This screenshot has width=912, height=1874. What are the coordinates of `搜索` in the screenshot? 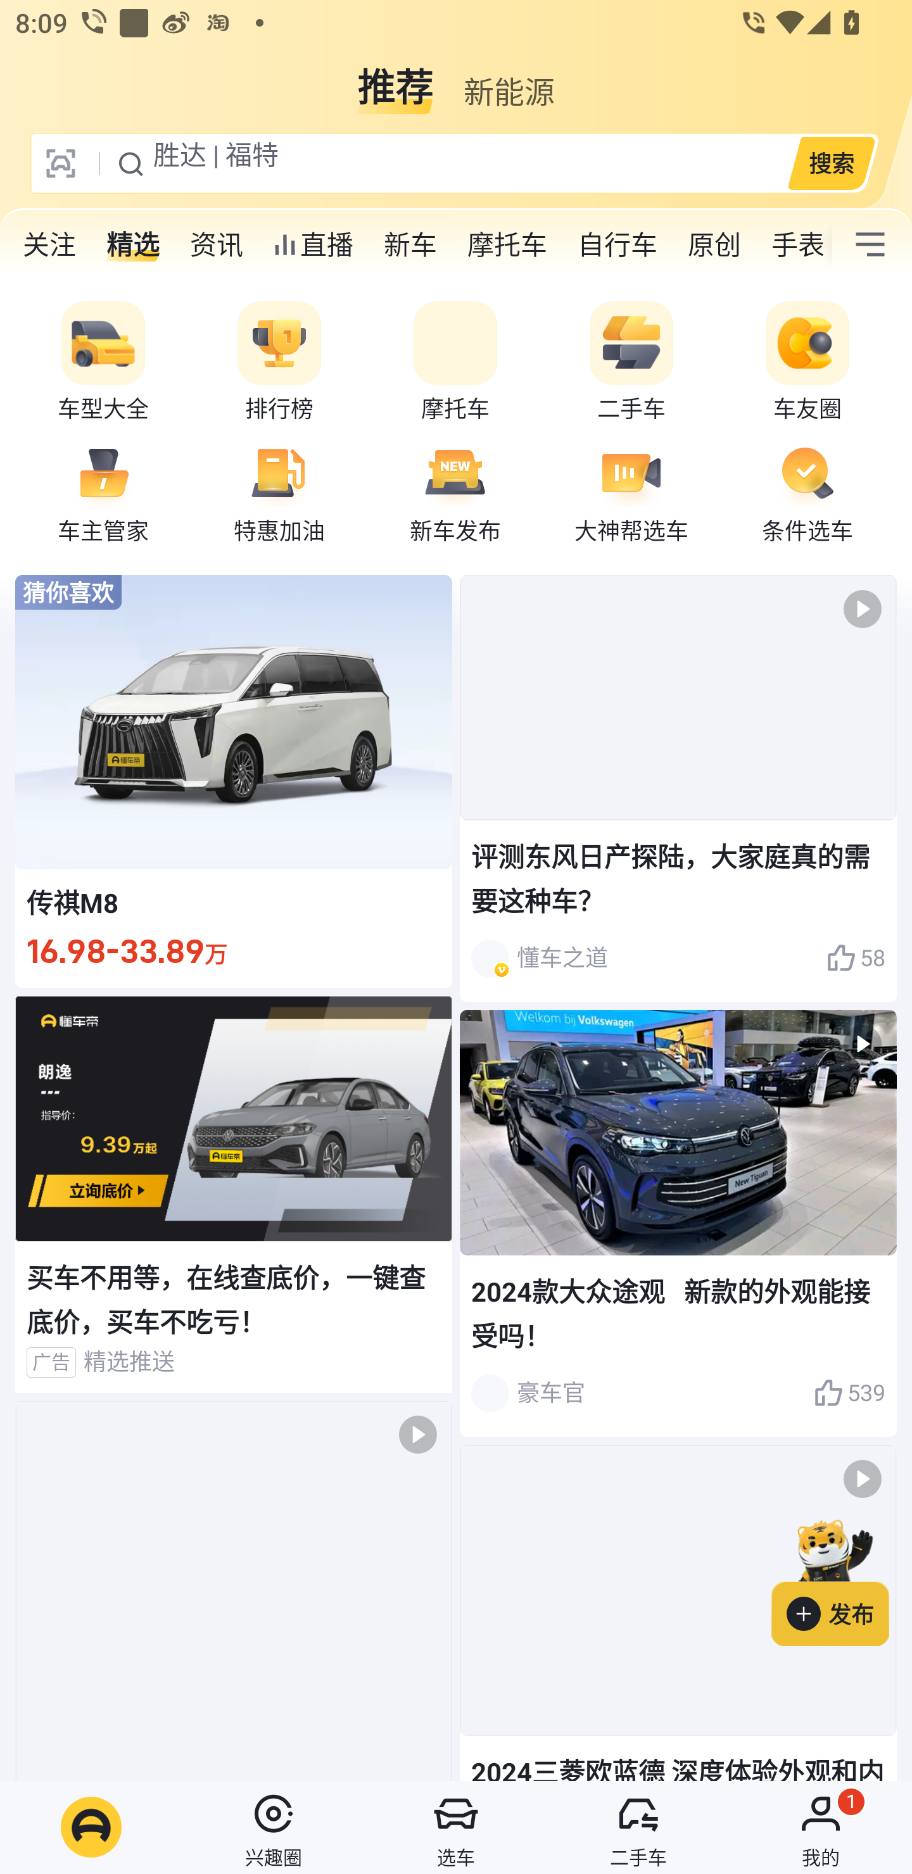 It's located at (831, 163).